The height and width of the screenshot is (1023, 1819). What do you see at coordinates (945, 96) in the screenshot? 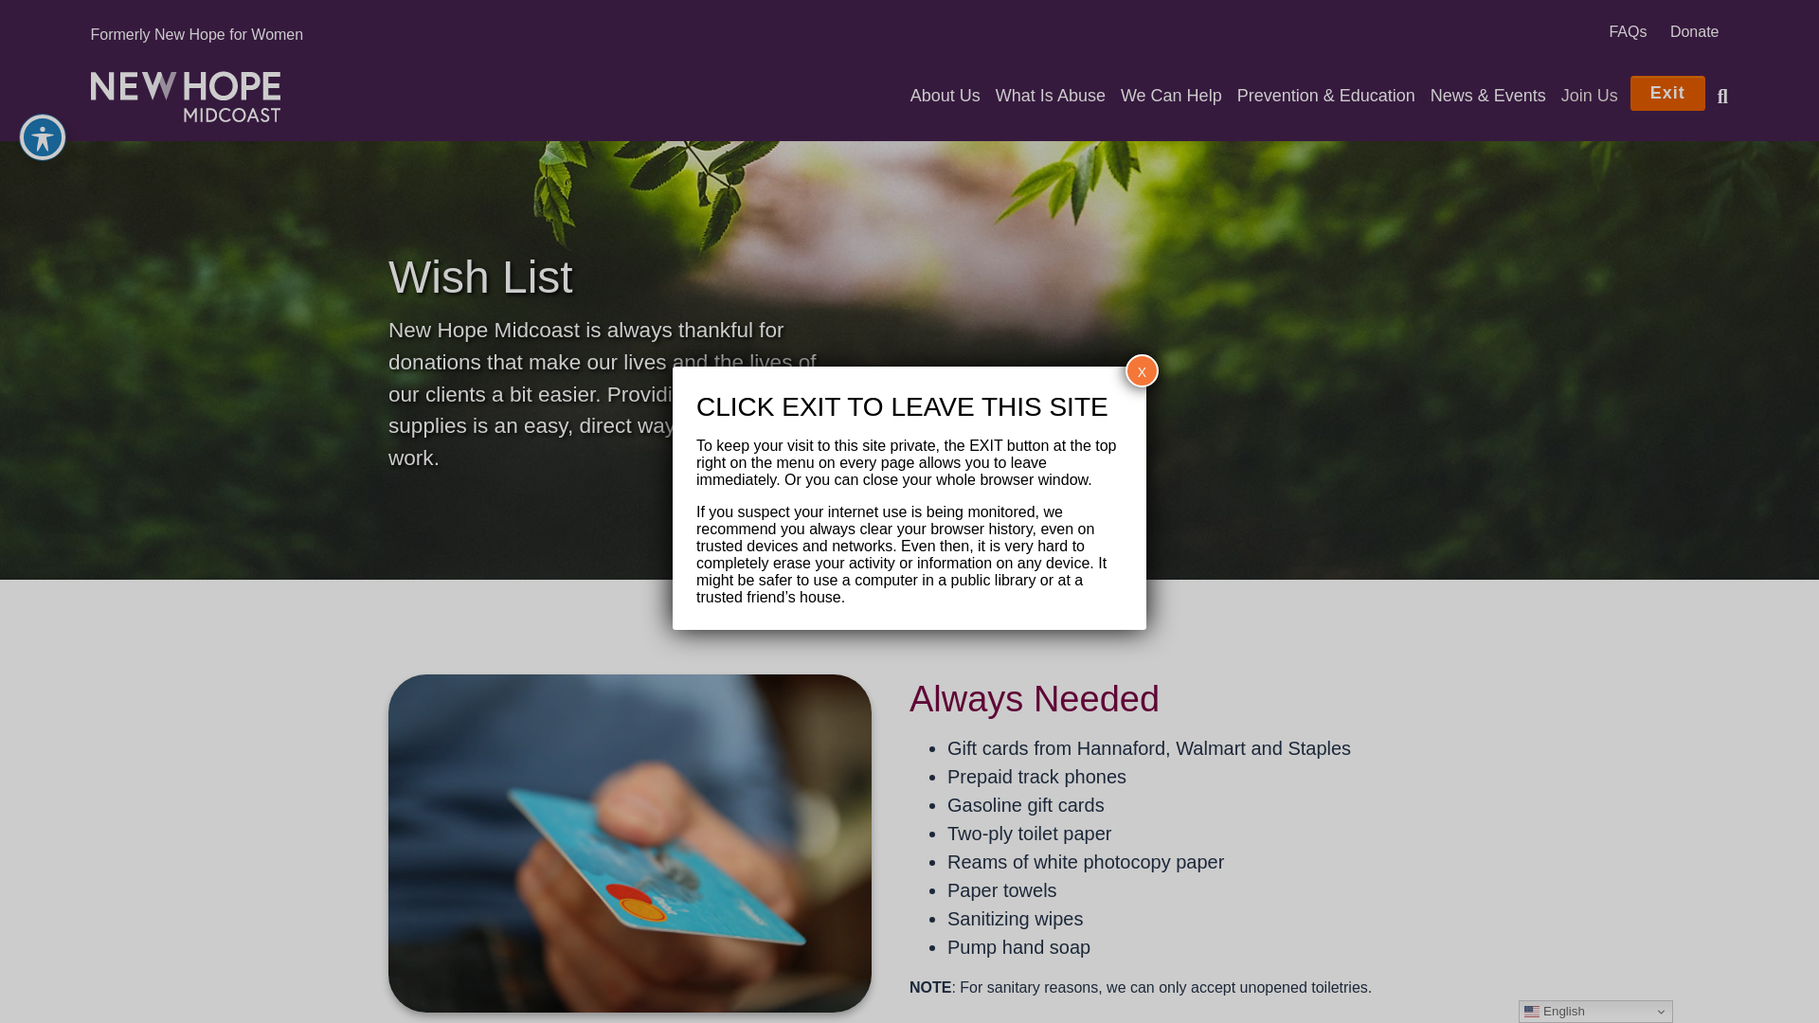
I see `About Us` at bounding box center [945, 96].